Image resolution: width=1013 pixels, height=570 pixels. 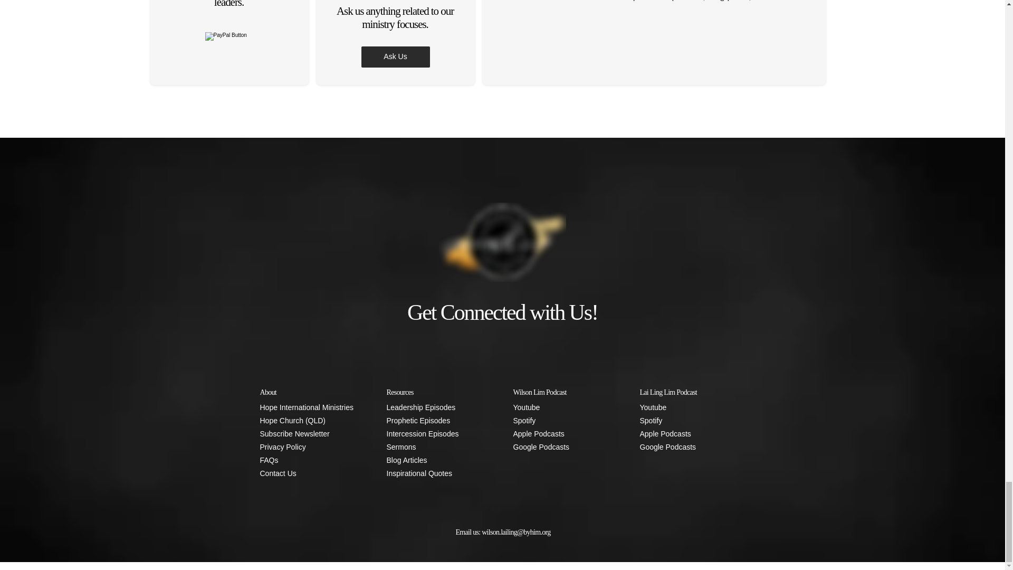 I want to click on Hope International Ministries, so click(x=312, y=407).